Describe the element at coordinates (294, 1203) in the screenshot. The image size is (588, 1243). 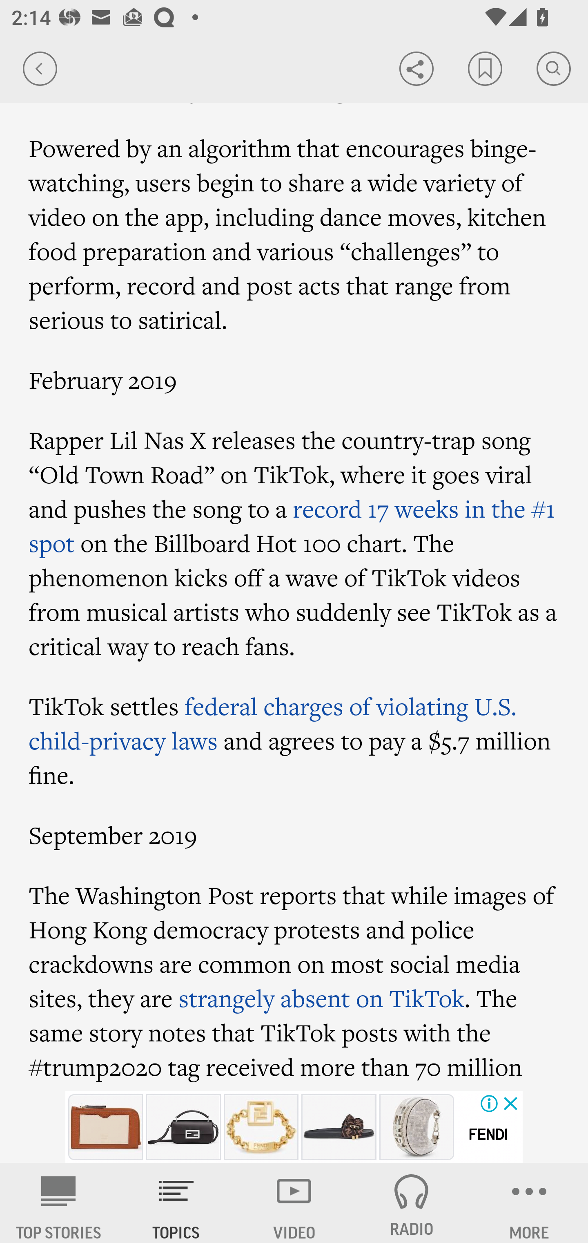
I see `VIDEO` at that location.